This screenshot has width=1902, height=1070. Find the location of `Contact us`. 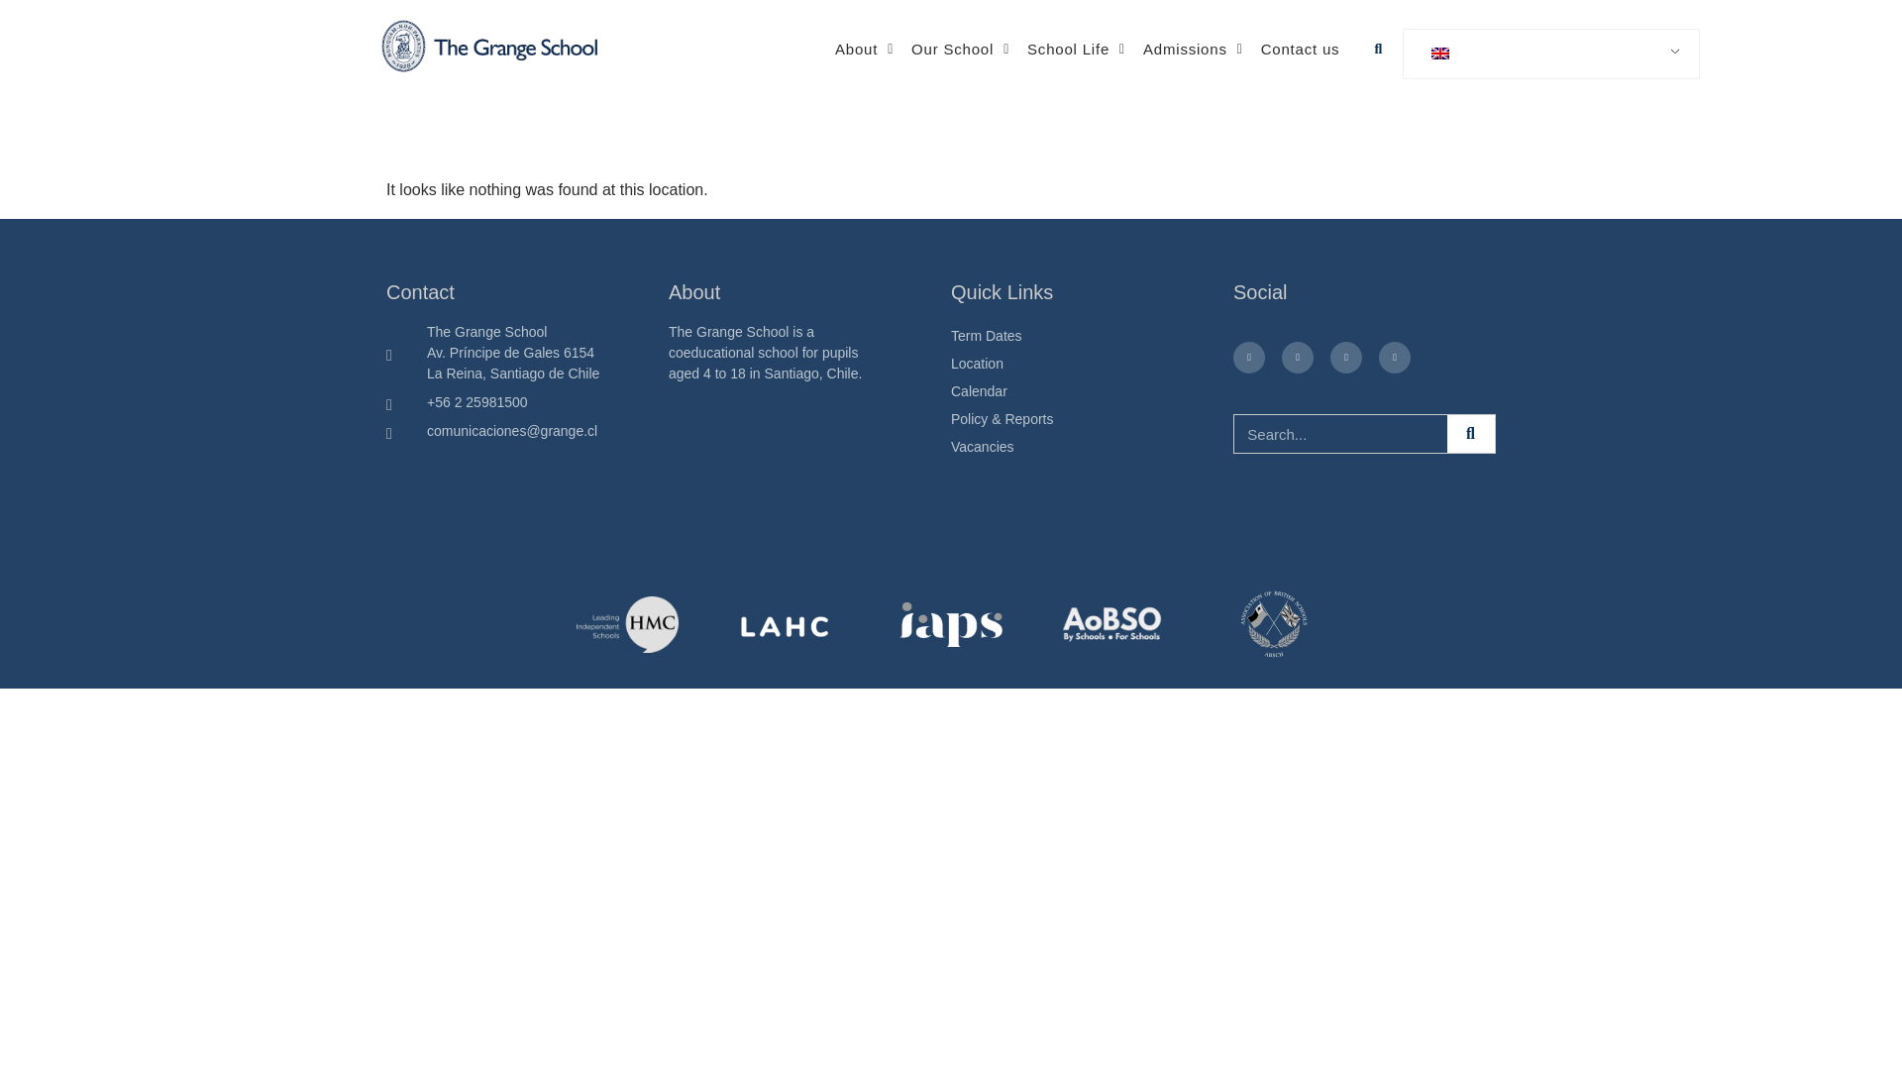

Contact us is located at coordinates (1300, 2).